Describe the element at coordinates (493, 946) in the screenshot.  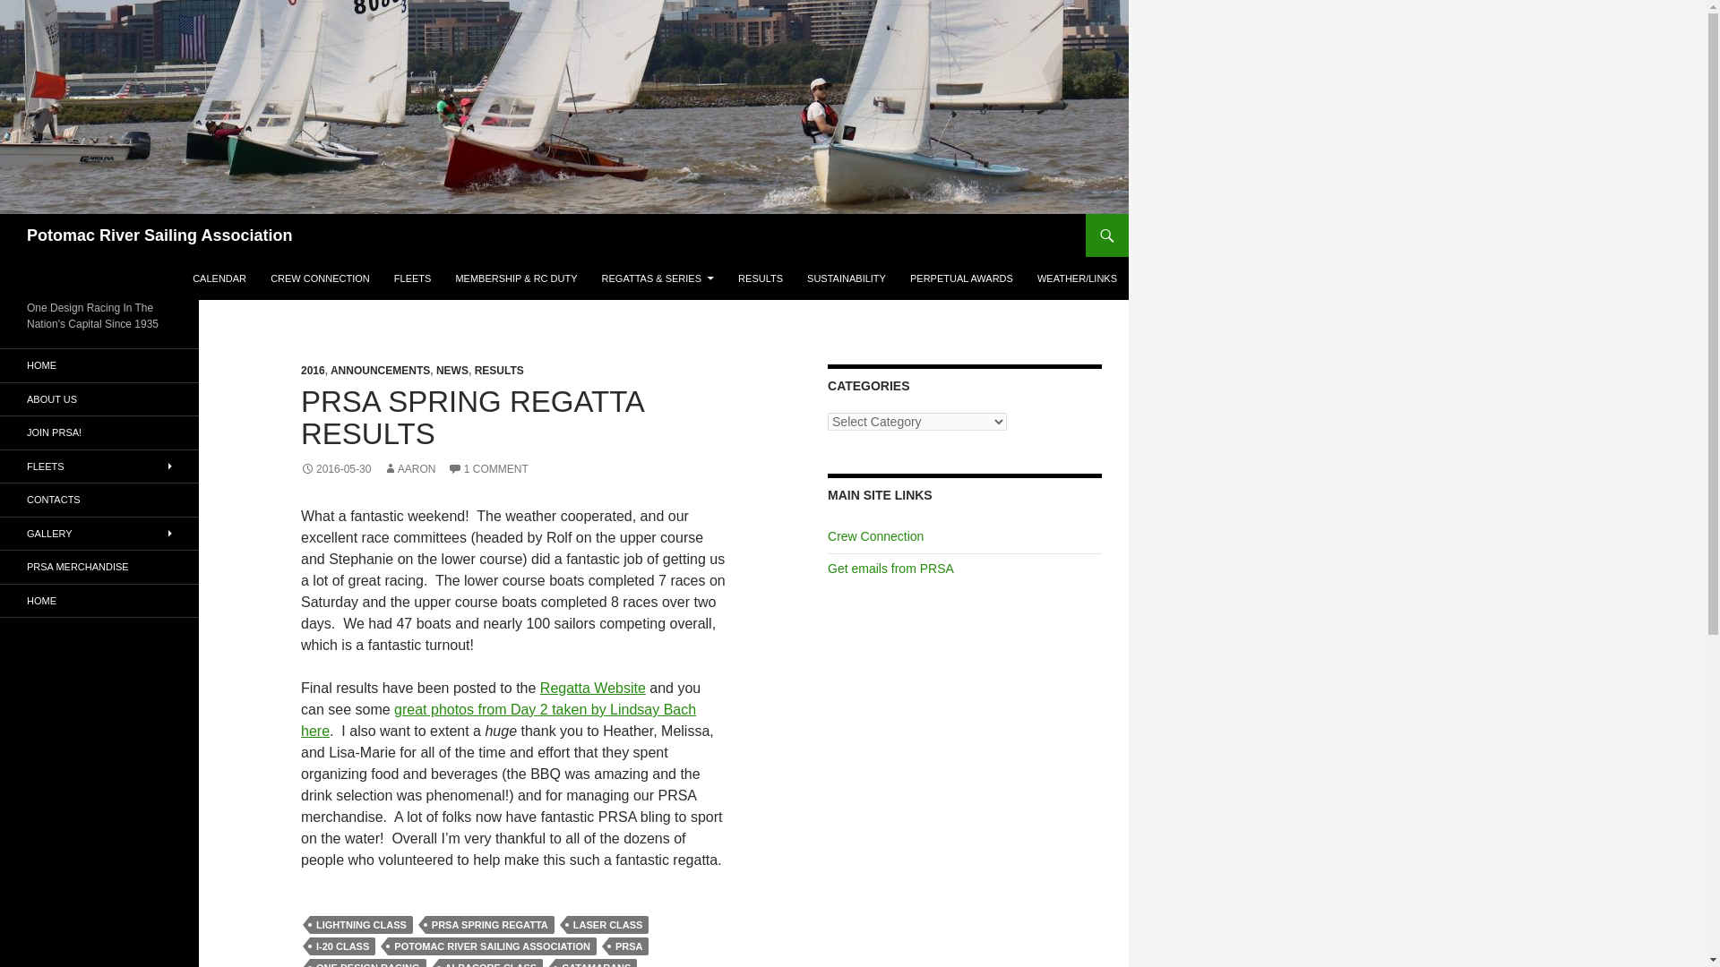
I see `POTOMAC RIVER SAILING ASSOCIATION` at that location.